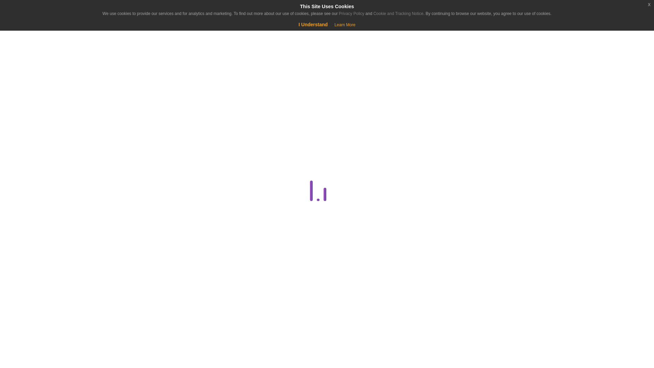 This screenshot has width=654, height=368. What do you see at coordinates (126, 239) in the screenshot?
I see `Domains and DNS` at bounding box center [126, 239].